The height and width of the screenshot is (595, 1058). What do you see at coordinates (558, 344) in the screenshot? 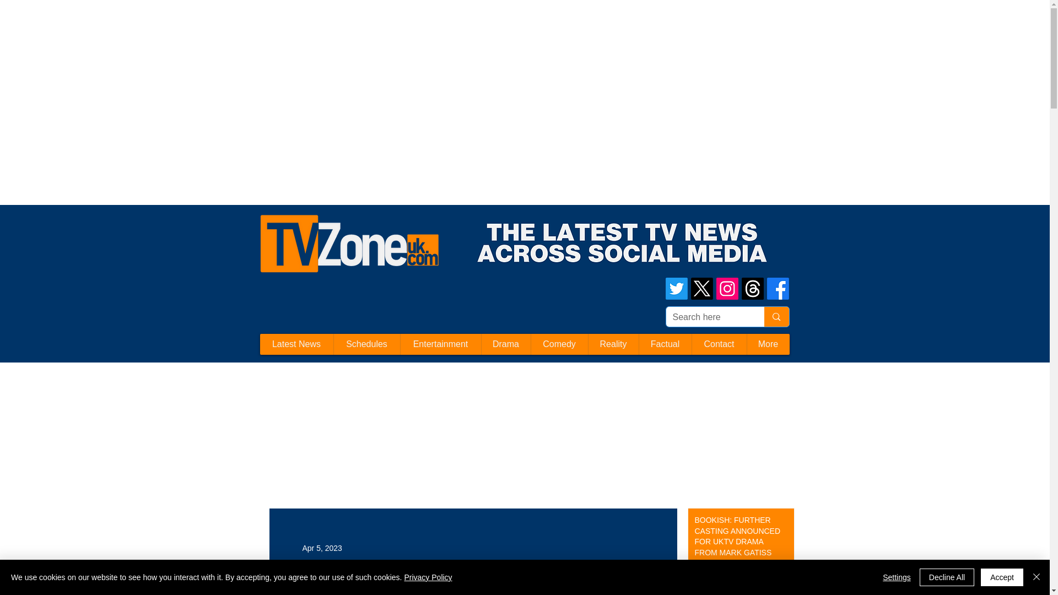
I see `Comedy` at bounding box center [558, 344].